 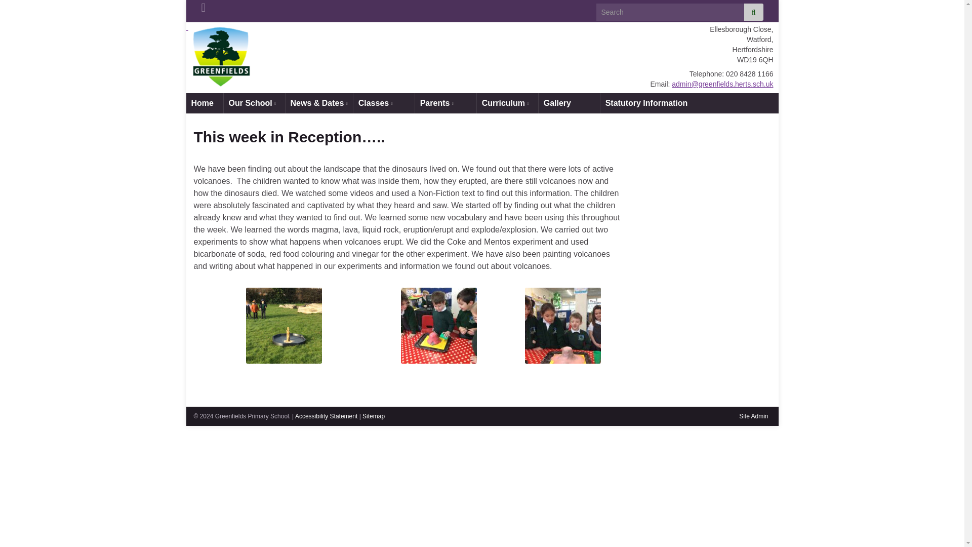 I want to click on Greenfields Primary School, so click(x=359, y=52).